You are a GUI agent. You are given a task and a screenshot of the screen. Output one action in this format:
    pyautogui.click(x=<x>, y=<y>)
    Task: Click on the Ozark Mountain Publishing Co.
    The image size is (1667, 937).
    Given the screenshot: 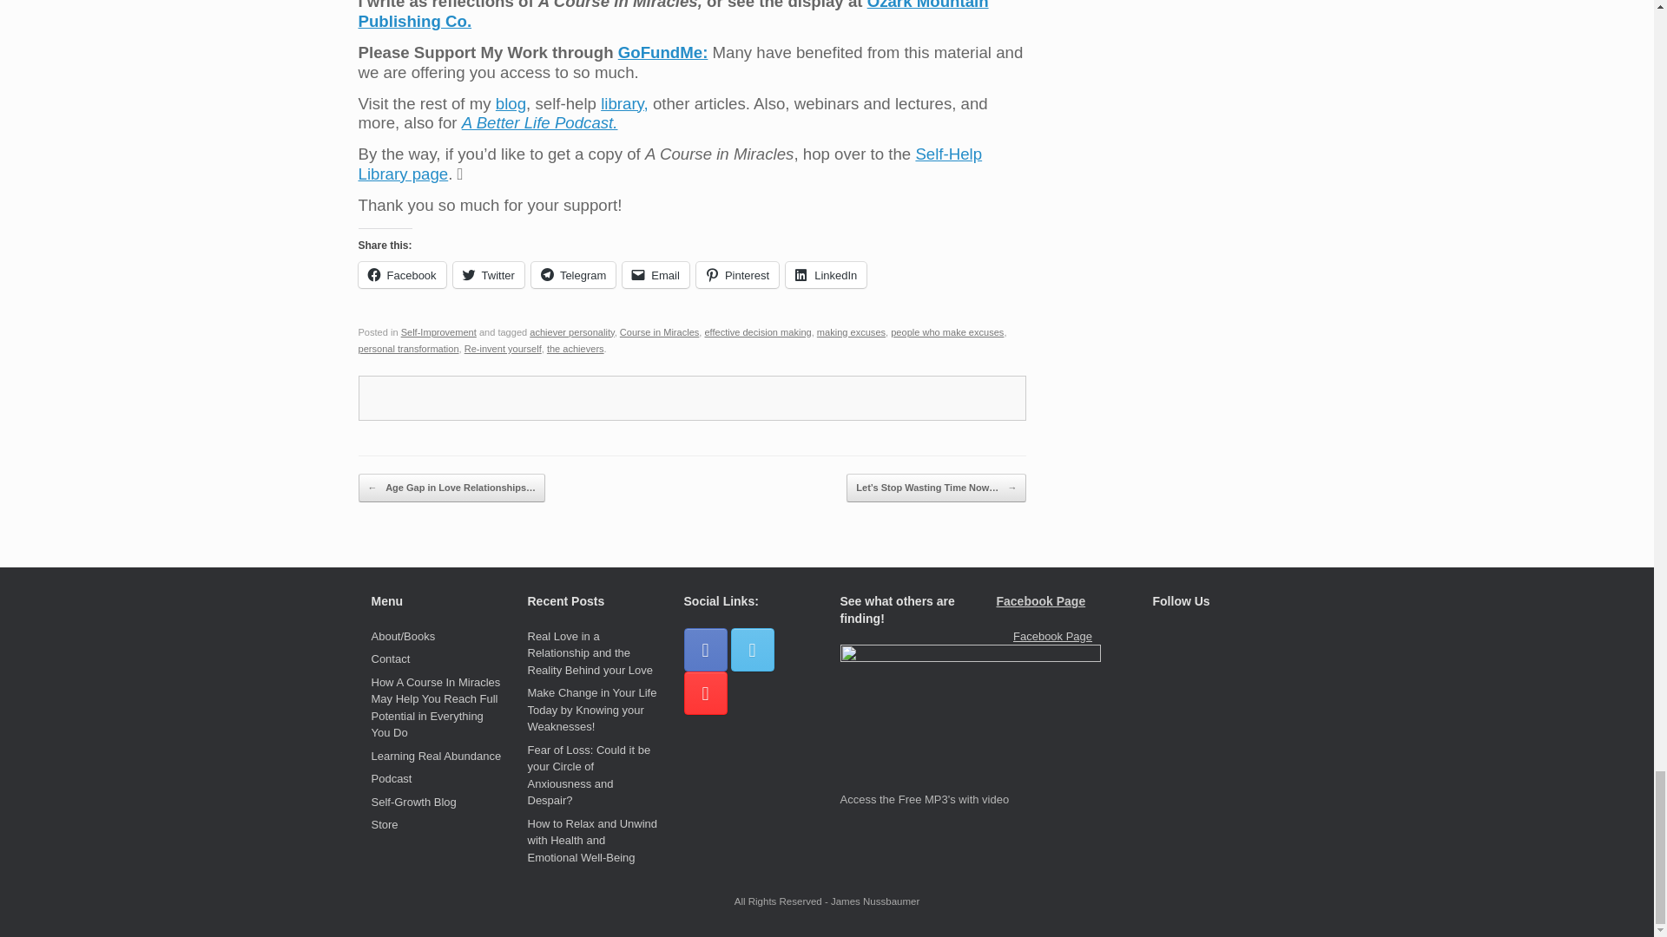 What is the action you would take?
    pyautogui.click(x=673, y=15)
    